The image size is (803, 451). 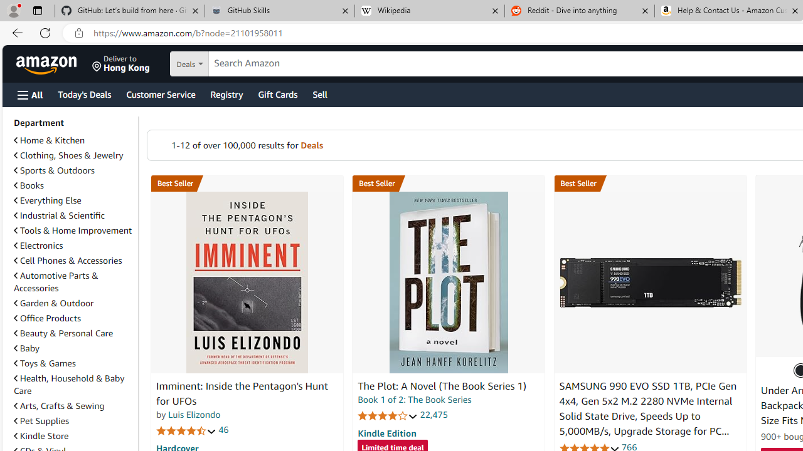 I want to click on Sell, so click(x=320, y=94).